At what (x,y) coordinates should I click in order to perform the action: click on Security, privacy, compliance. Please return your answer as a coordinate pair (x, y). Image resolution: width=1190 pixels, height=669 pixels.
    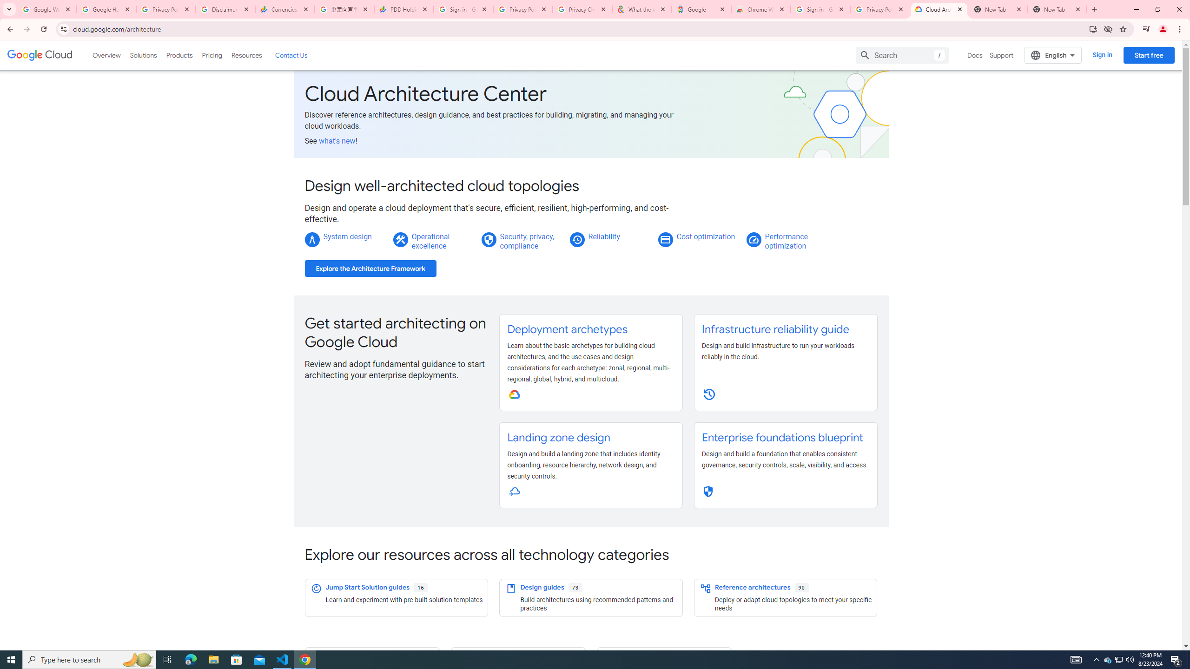
    Looking at the image, I should click on (527, 241).